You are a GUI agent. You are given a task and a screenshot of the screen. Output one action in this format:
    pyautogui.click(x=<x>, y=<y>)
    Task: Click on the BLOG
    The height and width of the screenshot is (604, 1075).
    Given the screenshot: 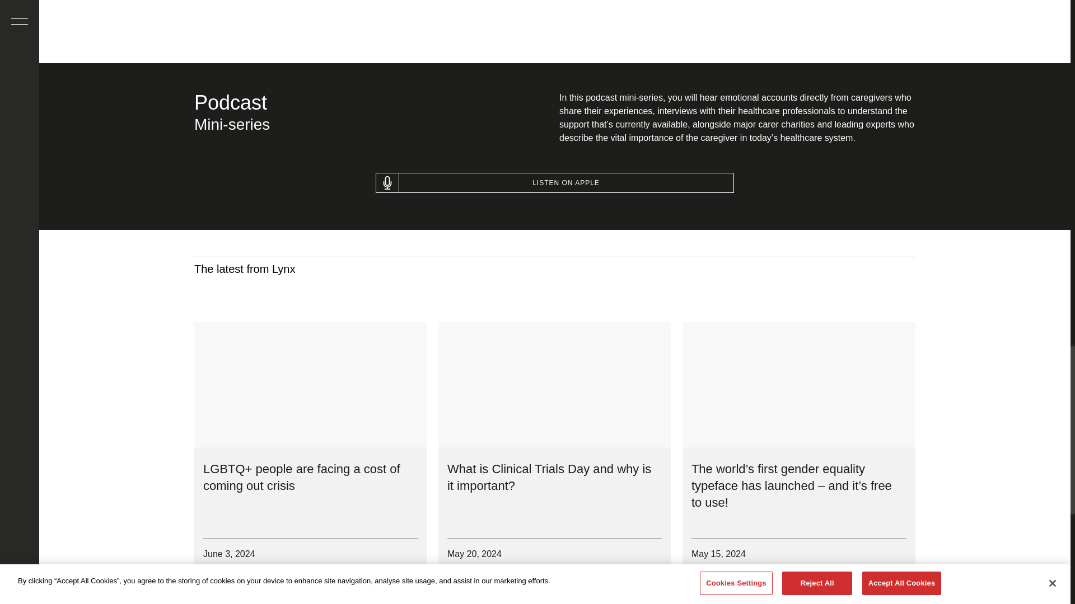 What is the action you would take?
    pyautogui.click(x=223, y=580)
    